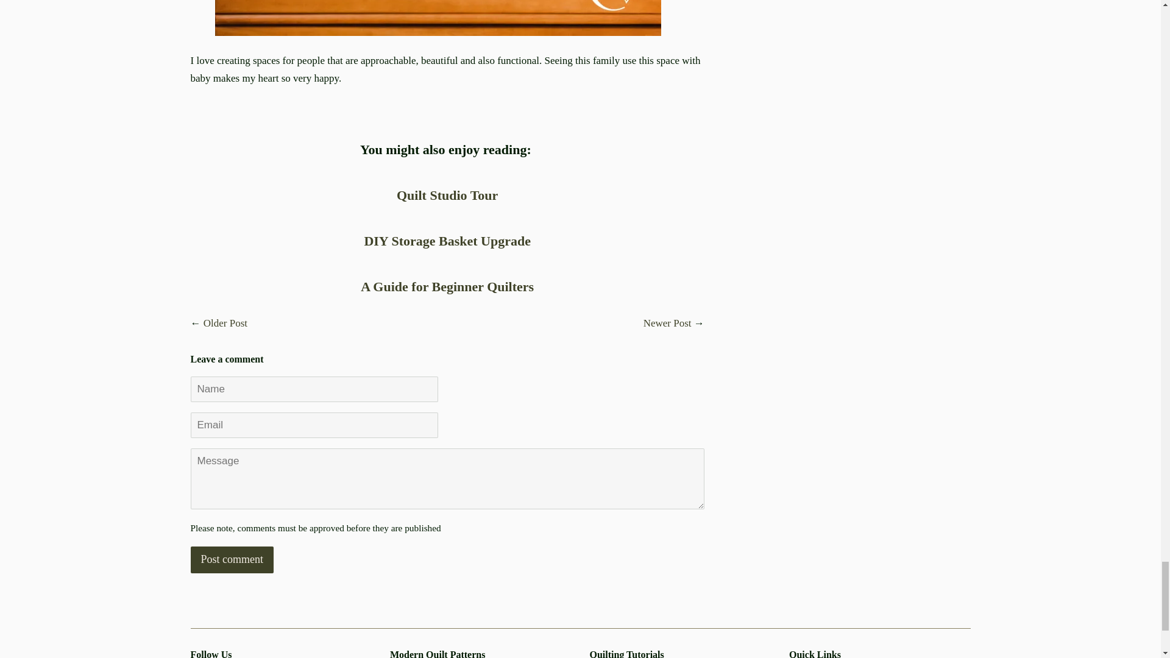  What do you see at coordinates (447, 241) in the screenshot?
I see `storage baskets` at bounding box center [447, 241].